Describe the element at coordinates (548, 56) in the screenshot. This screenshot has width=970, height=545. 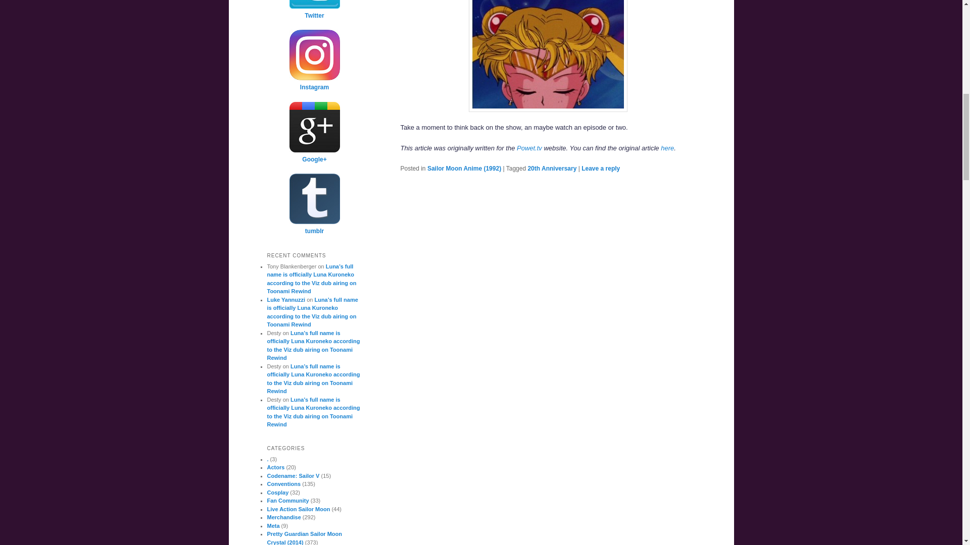
I see `Sailor  Moon transforming` at that location.